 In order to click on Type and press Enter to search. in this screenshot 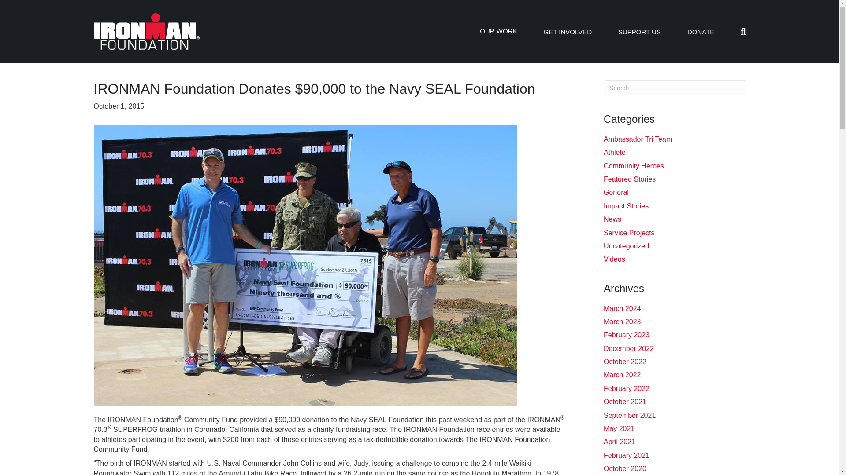, I will do `click(675, 88)`.